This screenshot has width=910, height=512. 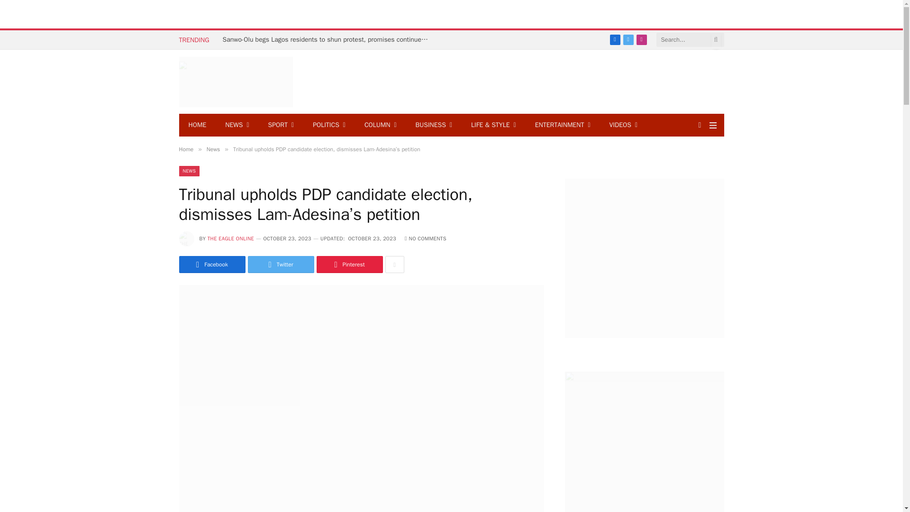 What do you see at coordinates (237, 125) in the screenshot?
I see `NEWS` at bounding box center [237, 125].